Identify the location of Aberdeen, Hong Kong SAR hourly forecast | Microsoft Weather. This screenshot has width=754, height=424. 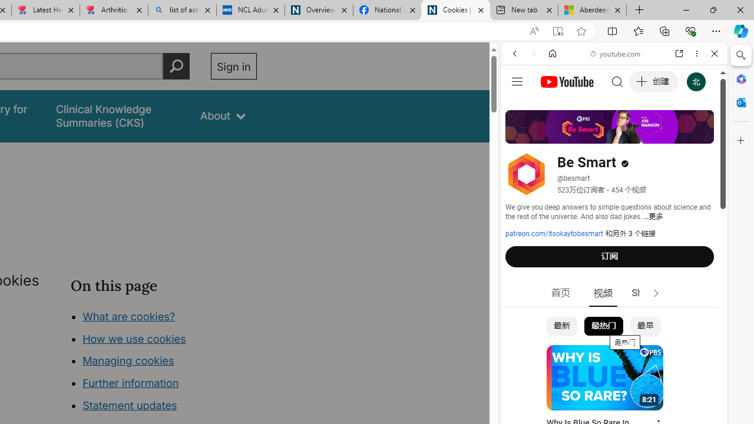
(593, 11).